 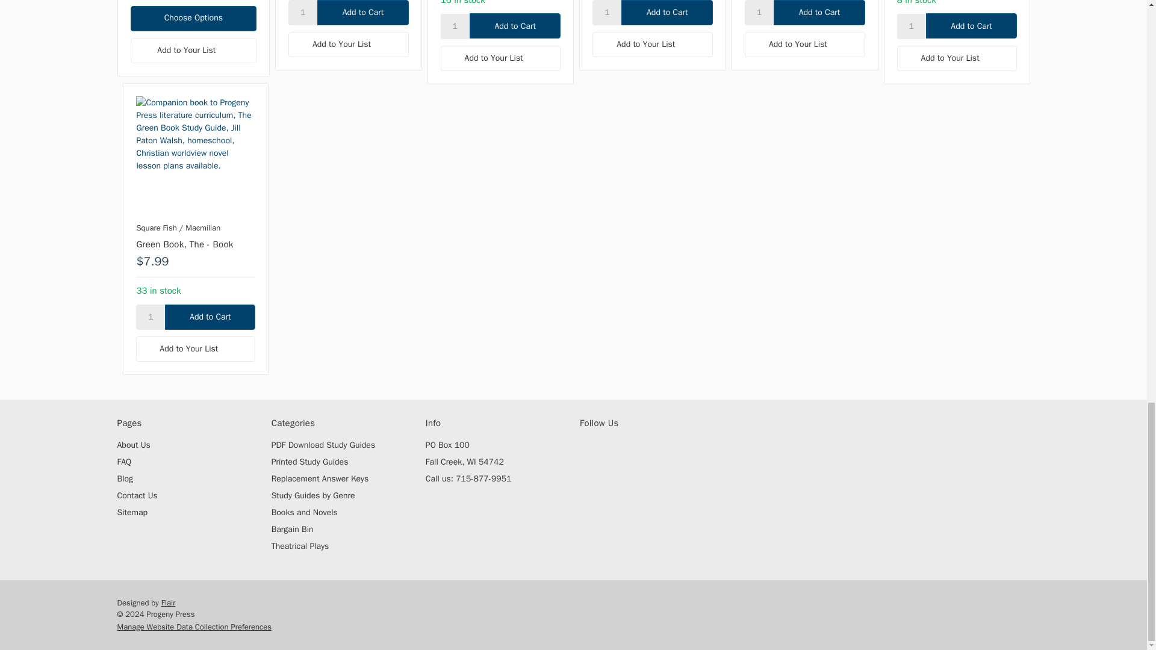 What do you see at coordinates (302, 13) in the screenshot?
I see `1` at bounding box center [302, 13].